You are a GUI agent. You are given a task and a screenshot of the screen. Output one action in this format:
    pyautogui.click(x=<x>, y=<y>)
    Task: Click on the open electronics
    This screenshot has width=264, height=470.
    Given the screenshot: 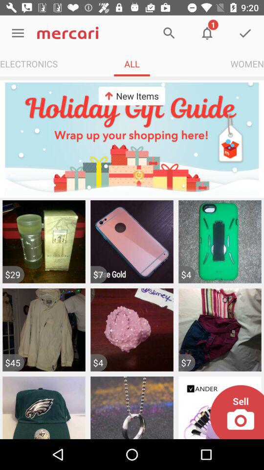 What is the action you would take?
    pyautogui.click(x=29, y=64)
    